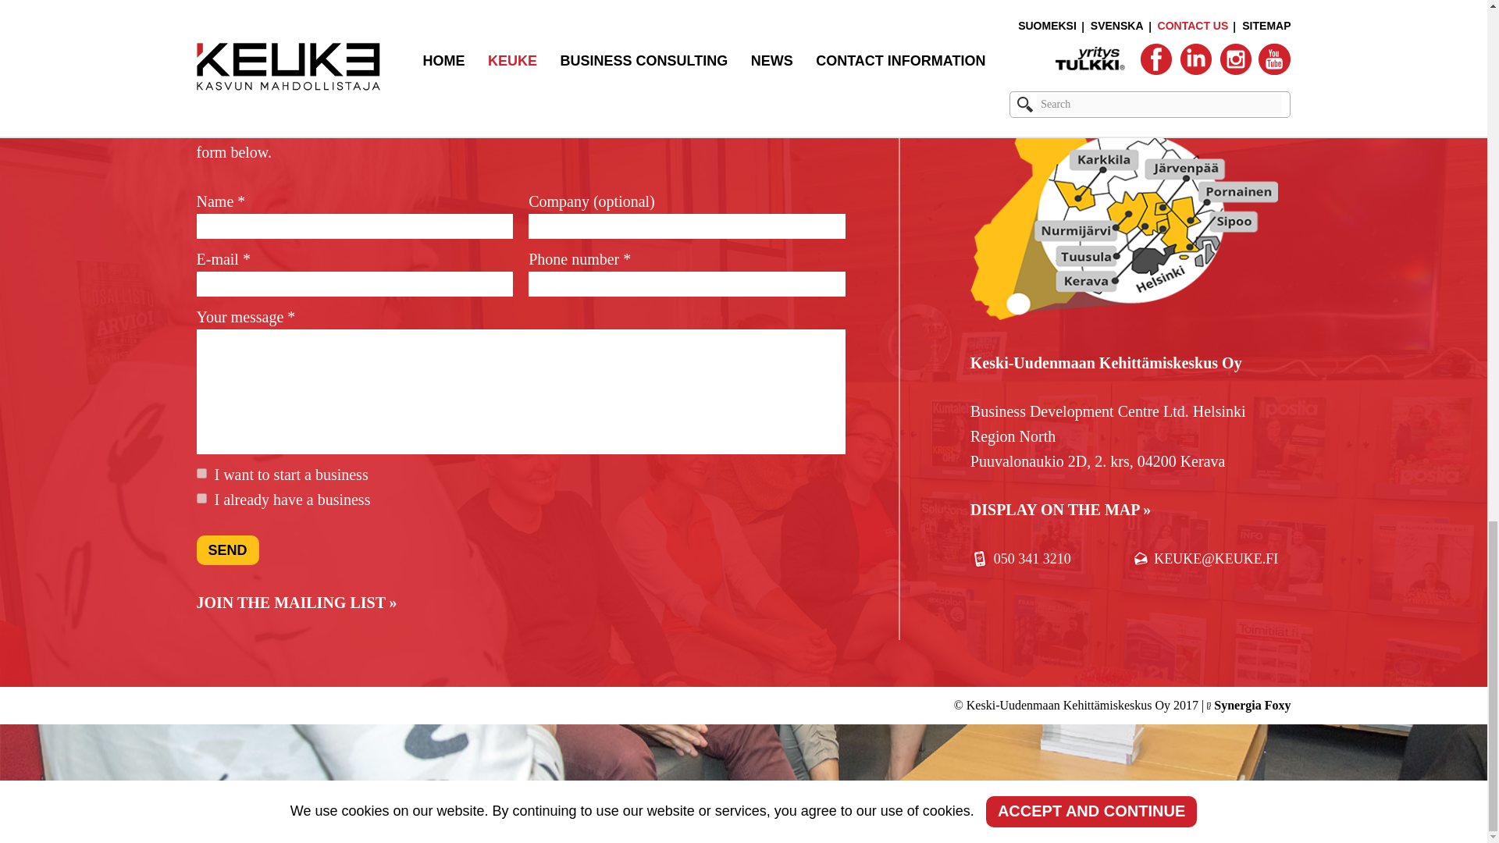  I want to click on I want to start a business, so click(201, 473).